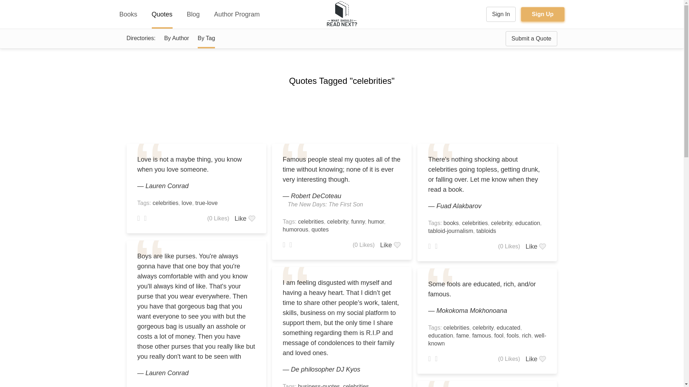  Describe the element at coordinates (176, 38) in the screenshot. I see `By Author` at that location.